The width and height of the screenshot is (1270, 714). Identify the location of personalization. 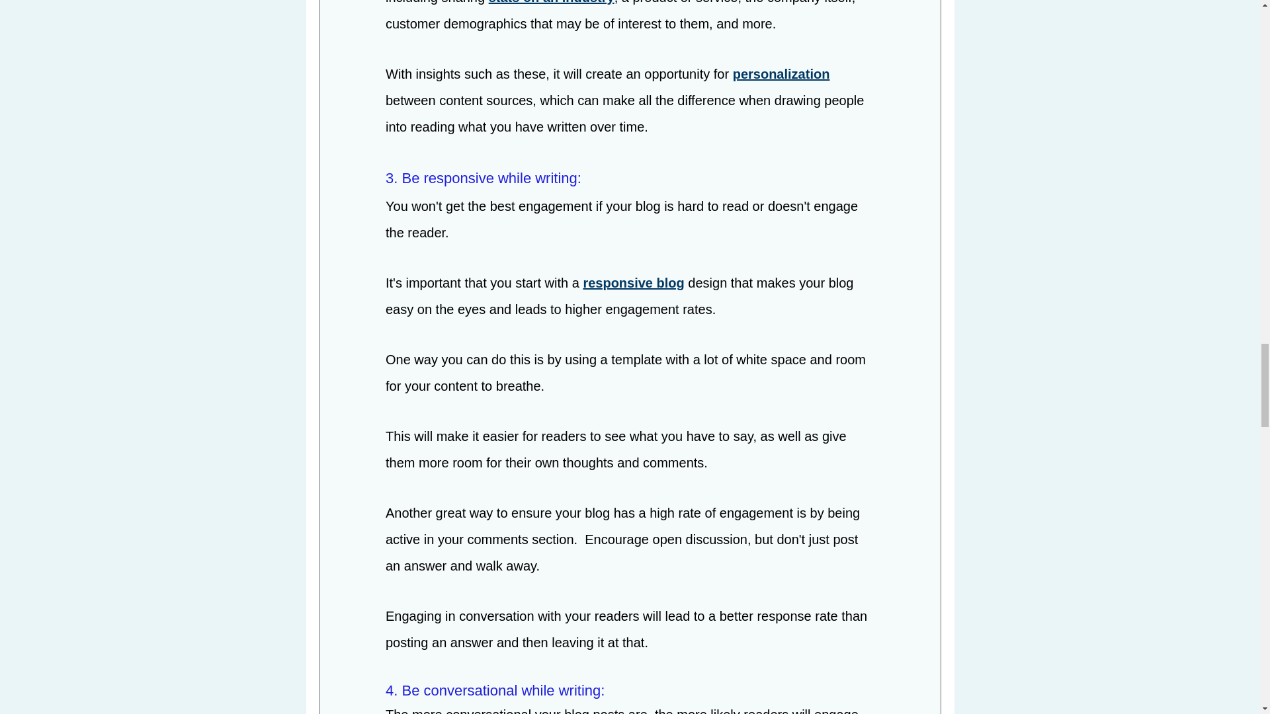
(781, 75).